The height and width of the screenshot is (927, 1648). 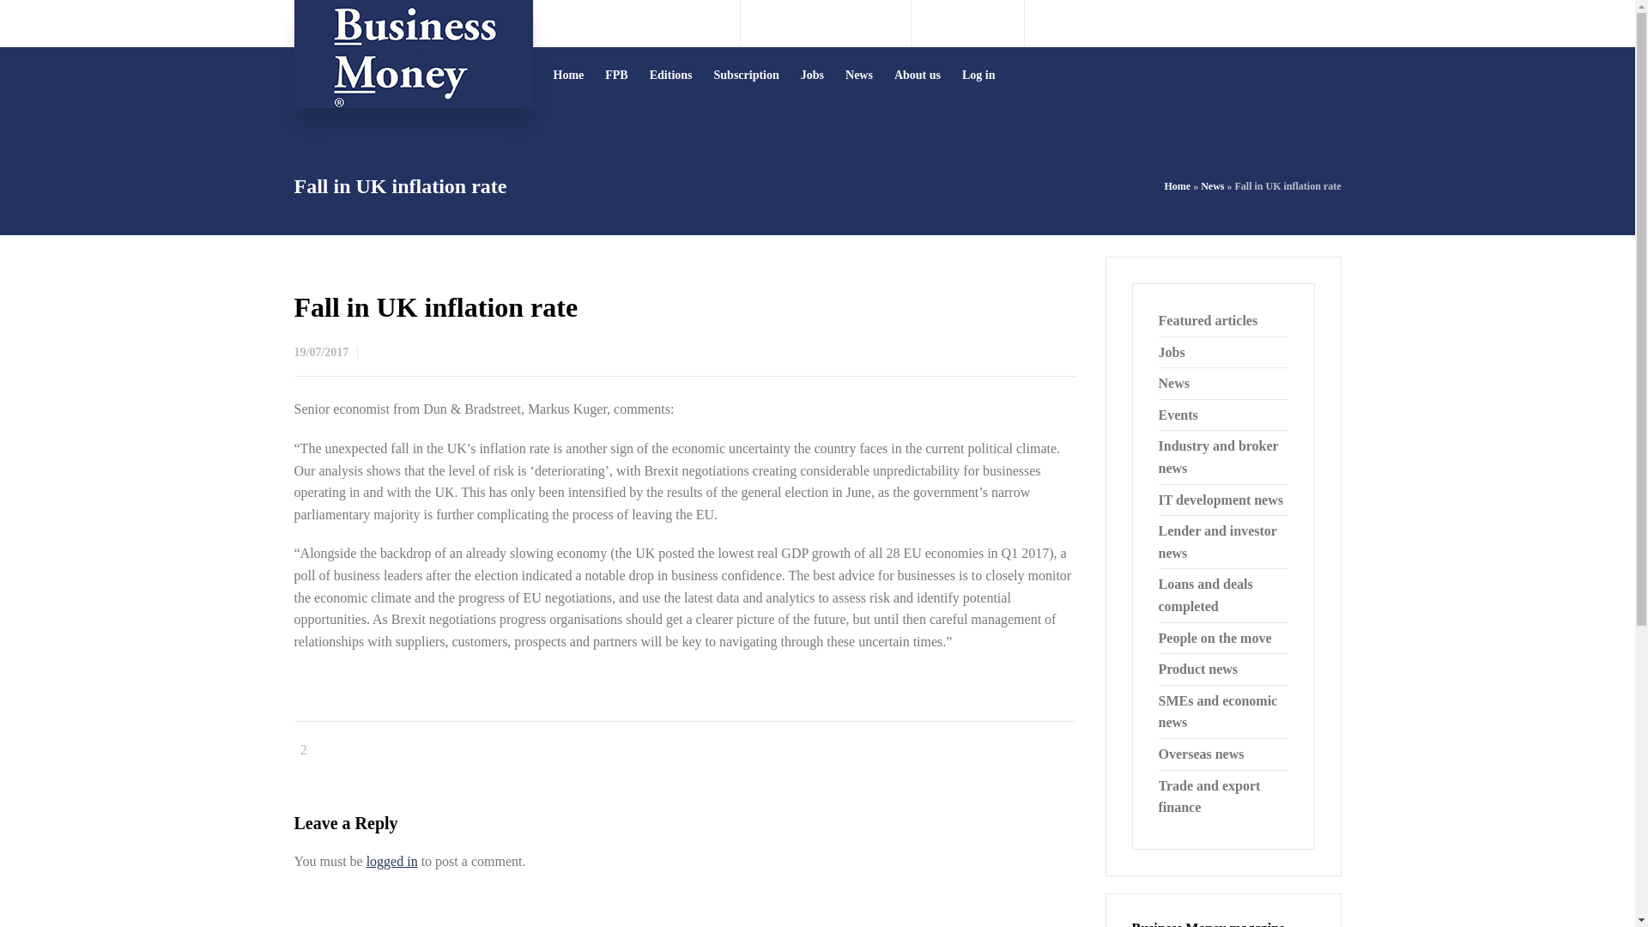 What do you see at coordinates (1178, 185) in the screenshot?
I see `Home` at bounding box center [1178, 185].